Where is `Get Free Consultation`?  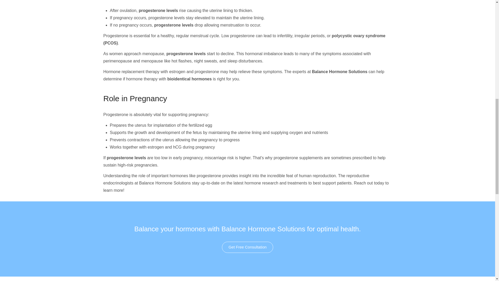 Get Free Consultation is located at coordinates (247, 247).